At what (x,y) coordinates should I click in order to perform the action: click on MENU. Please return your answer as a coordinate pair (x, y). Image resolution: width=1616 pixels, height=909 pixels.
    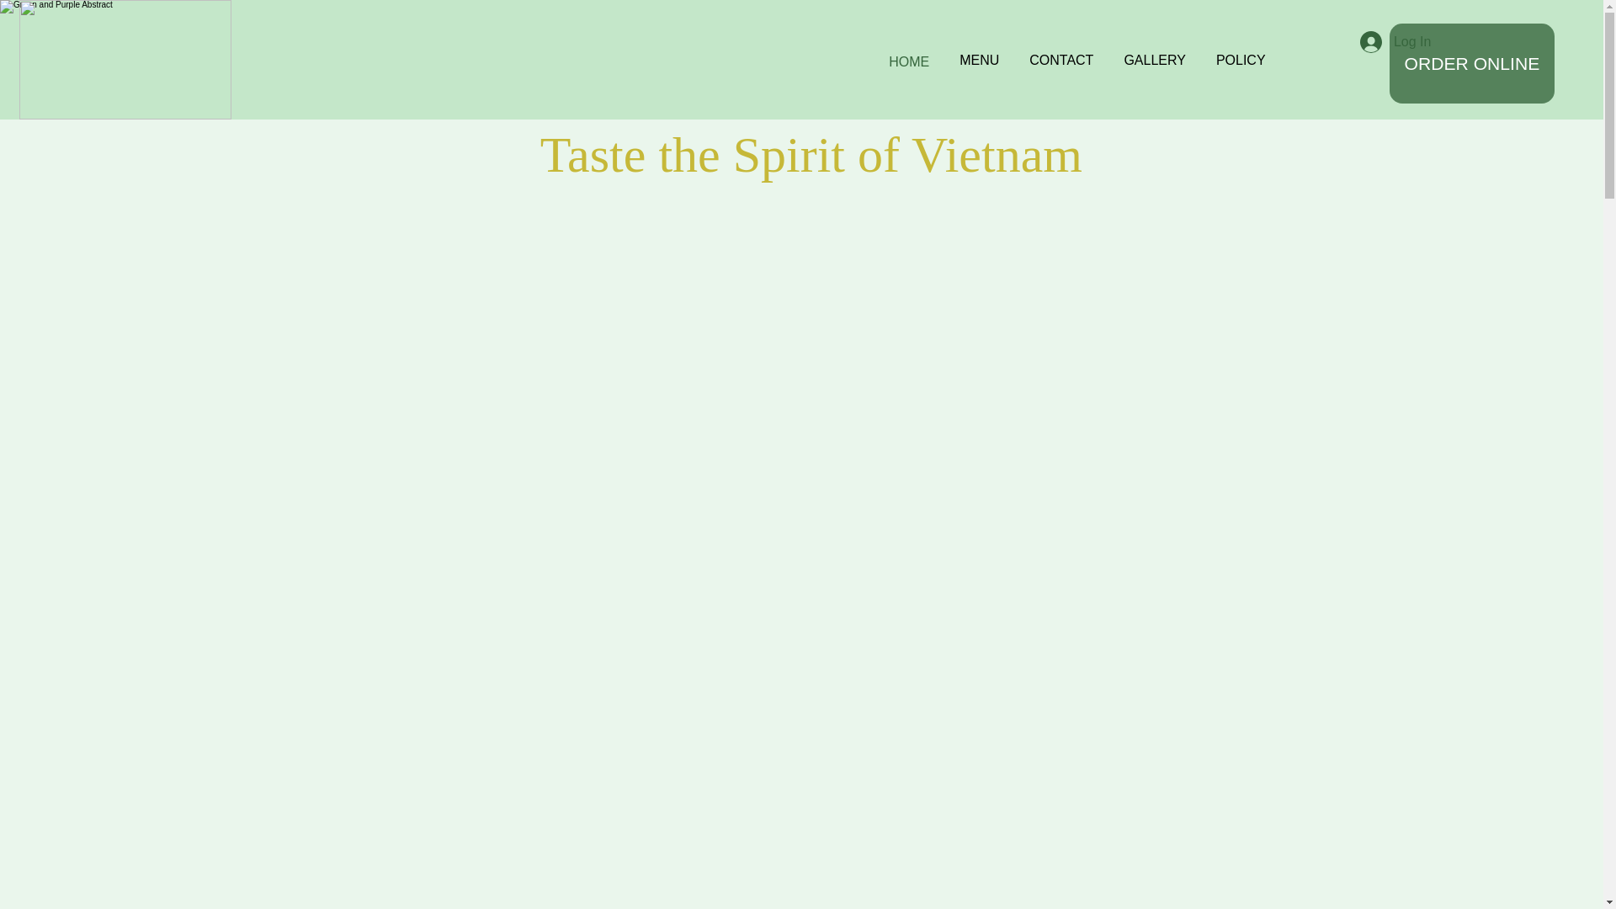
    Looking at the image, I should click on (979, 61).